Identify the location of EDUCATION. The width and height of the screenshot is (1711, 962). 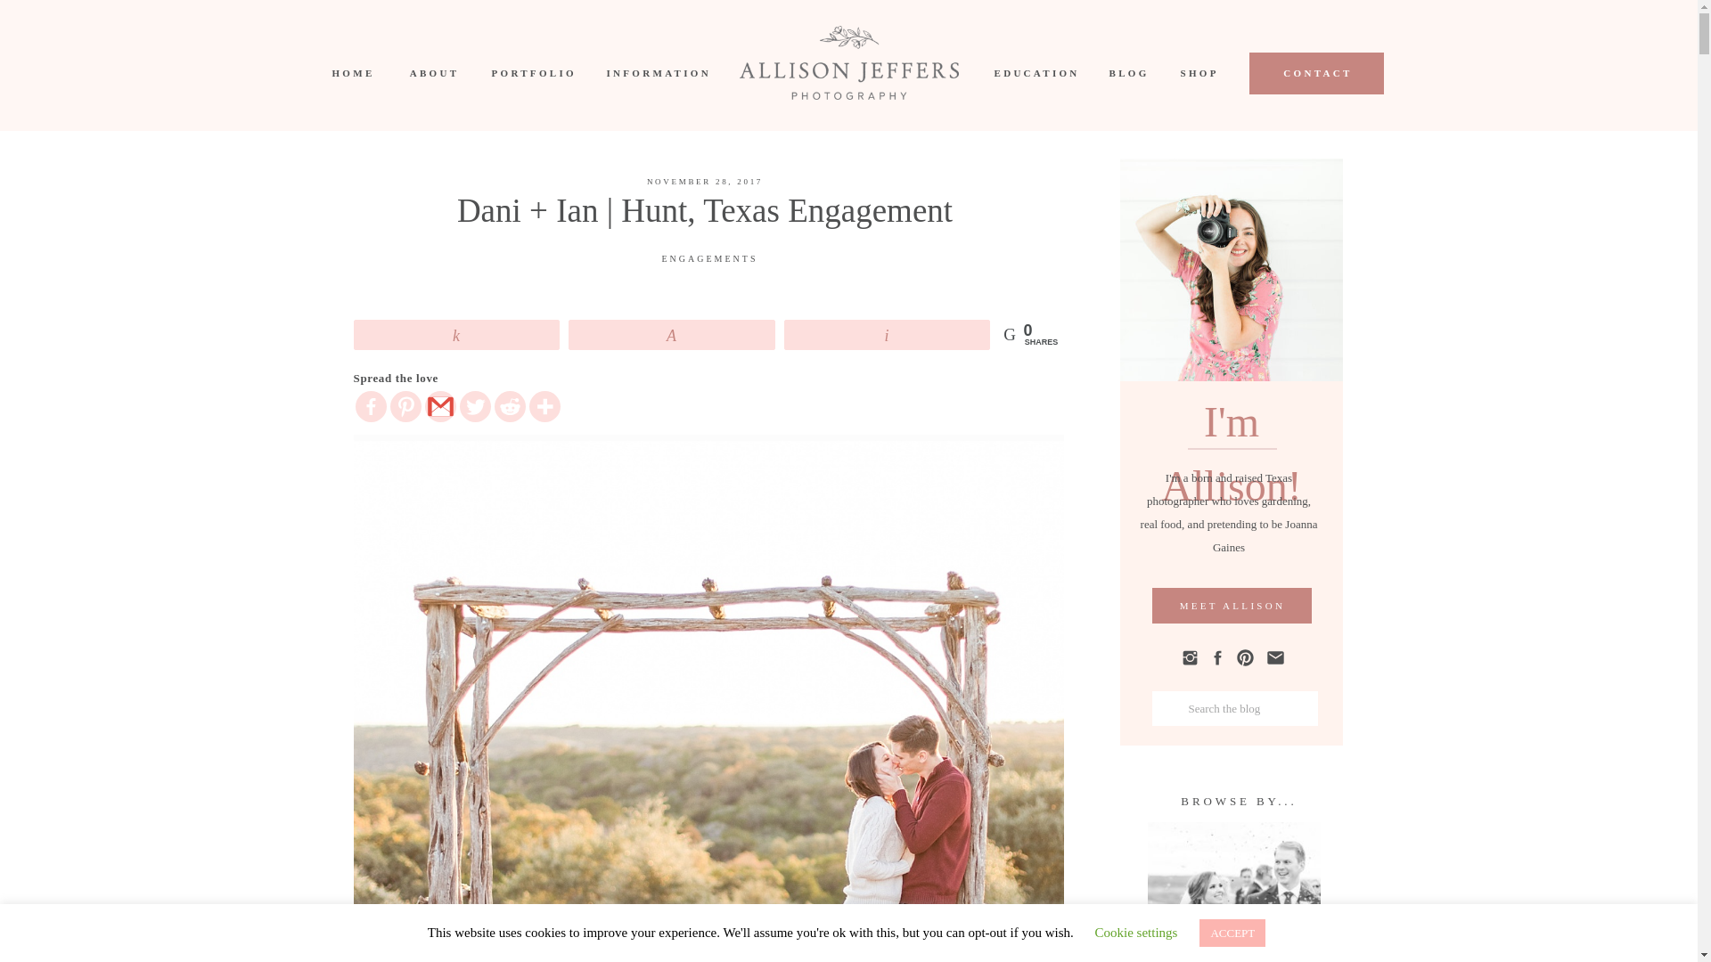
(1035, 73).